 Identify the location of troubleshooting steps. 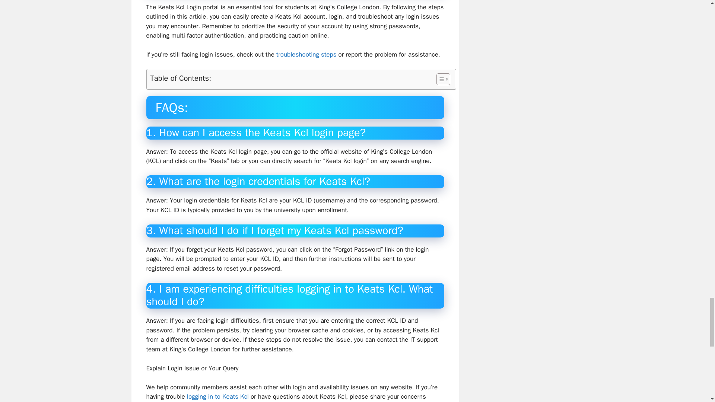
(306, 54).